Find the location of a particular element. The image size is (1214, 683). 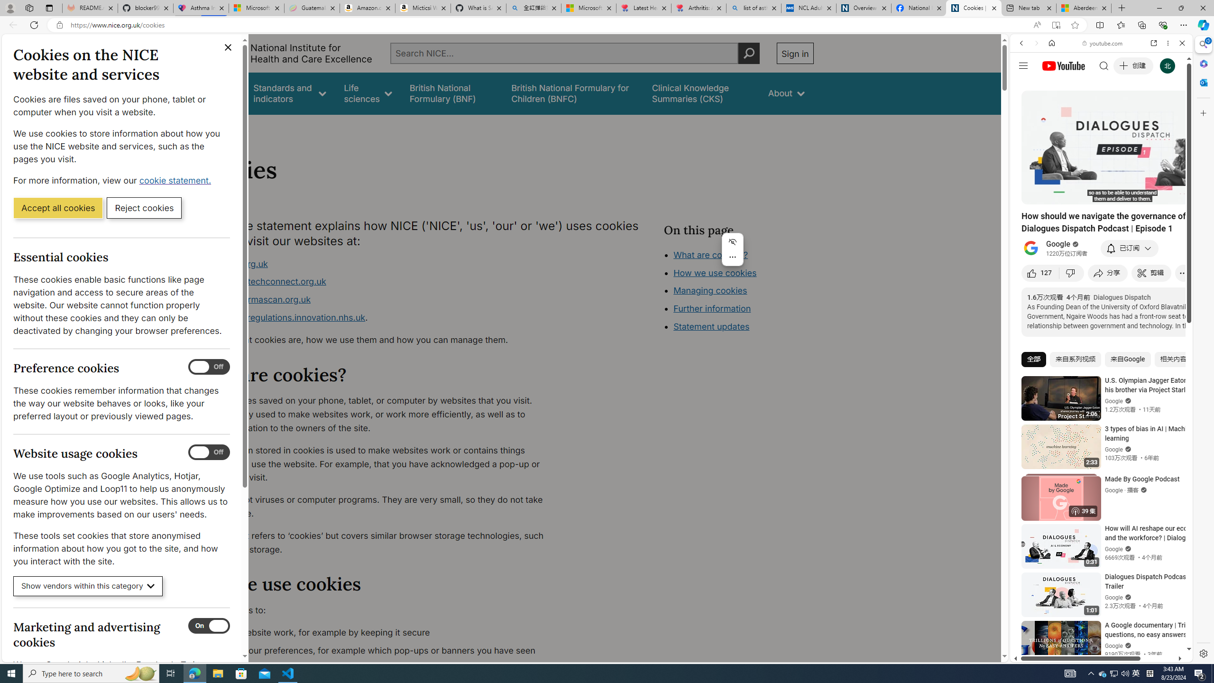

cookie statement. (Opens in a new window) is located at coordinates (176, 180).